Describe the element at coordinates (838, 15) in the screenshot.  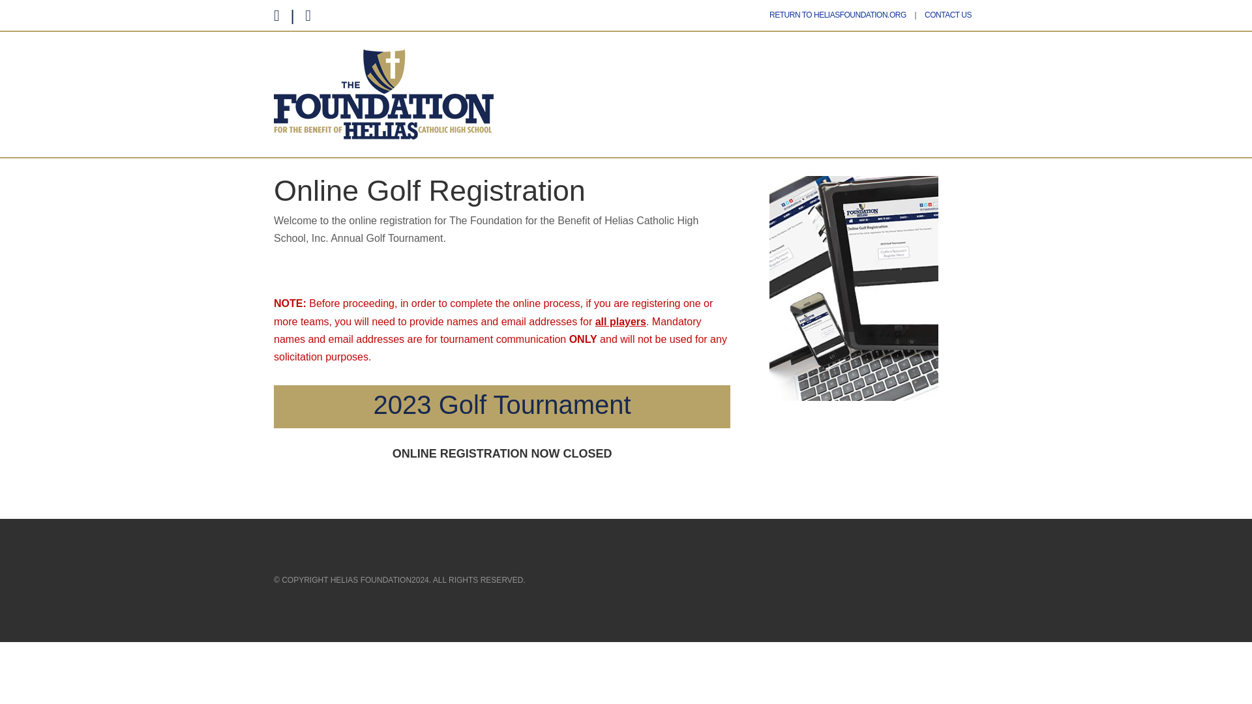
I see `RETURN TO HELIASFOUNDATION.ORG` at that location.